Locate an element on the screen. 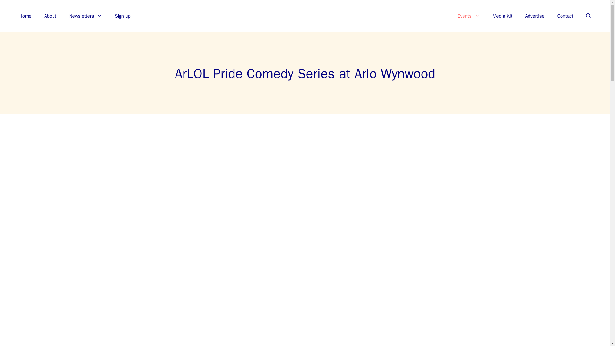 This screenshot has width=615, height=346. Home is located at coordinates (25, 16).